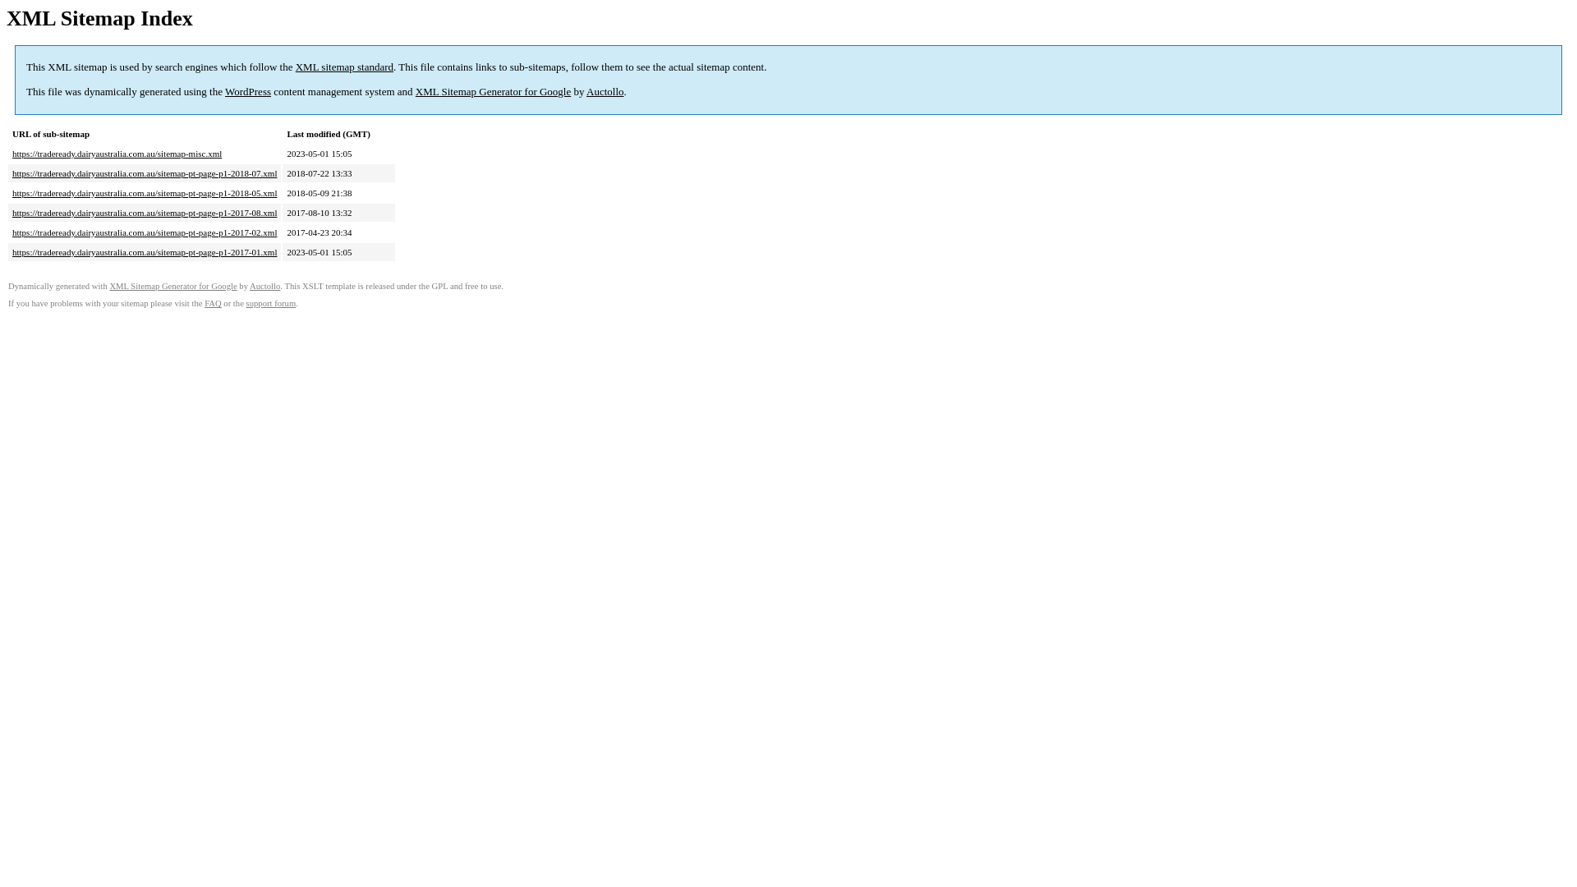 The height and width of the screenshot is (887, 1577). What do you see at coordinates (264, 286) in the screenshot?
I see `Auctollo` at bounding box center [264, 286].